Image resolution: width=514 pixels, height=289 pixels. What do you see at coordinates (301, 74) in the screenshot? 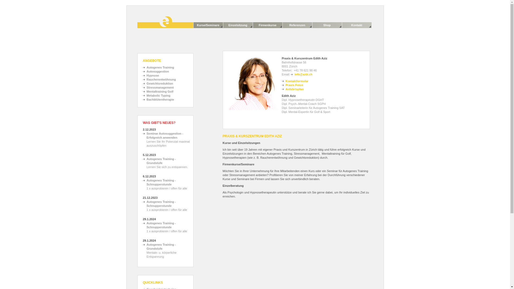
I see `info@aziz.ch` at bounding box center [301, 74].